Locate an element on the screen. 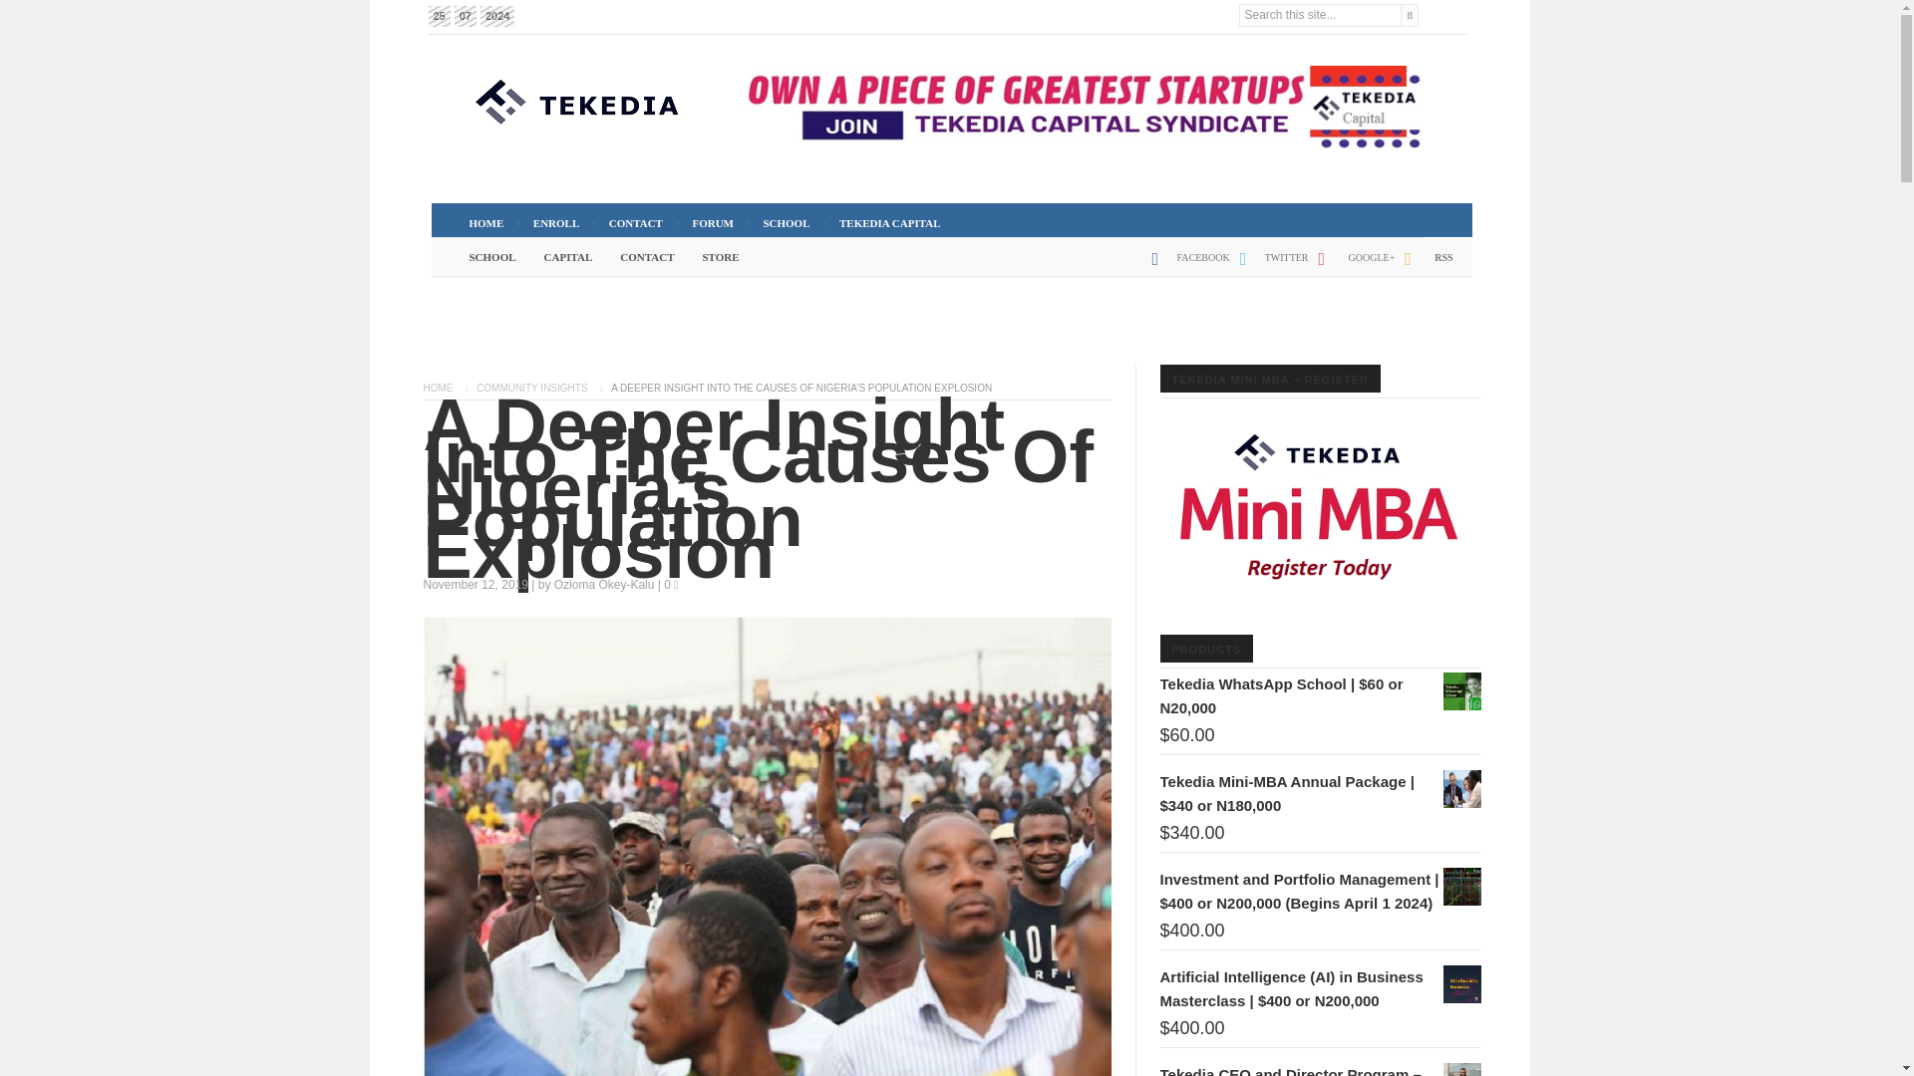 The image size is (1914, 1076). twitter is located at coordinates (1270, 265).